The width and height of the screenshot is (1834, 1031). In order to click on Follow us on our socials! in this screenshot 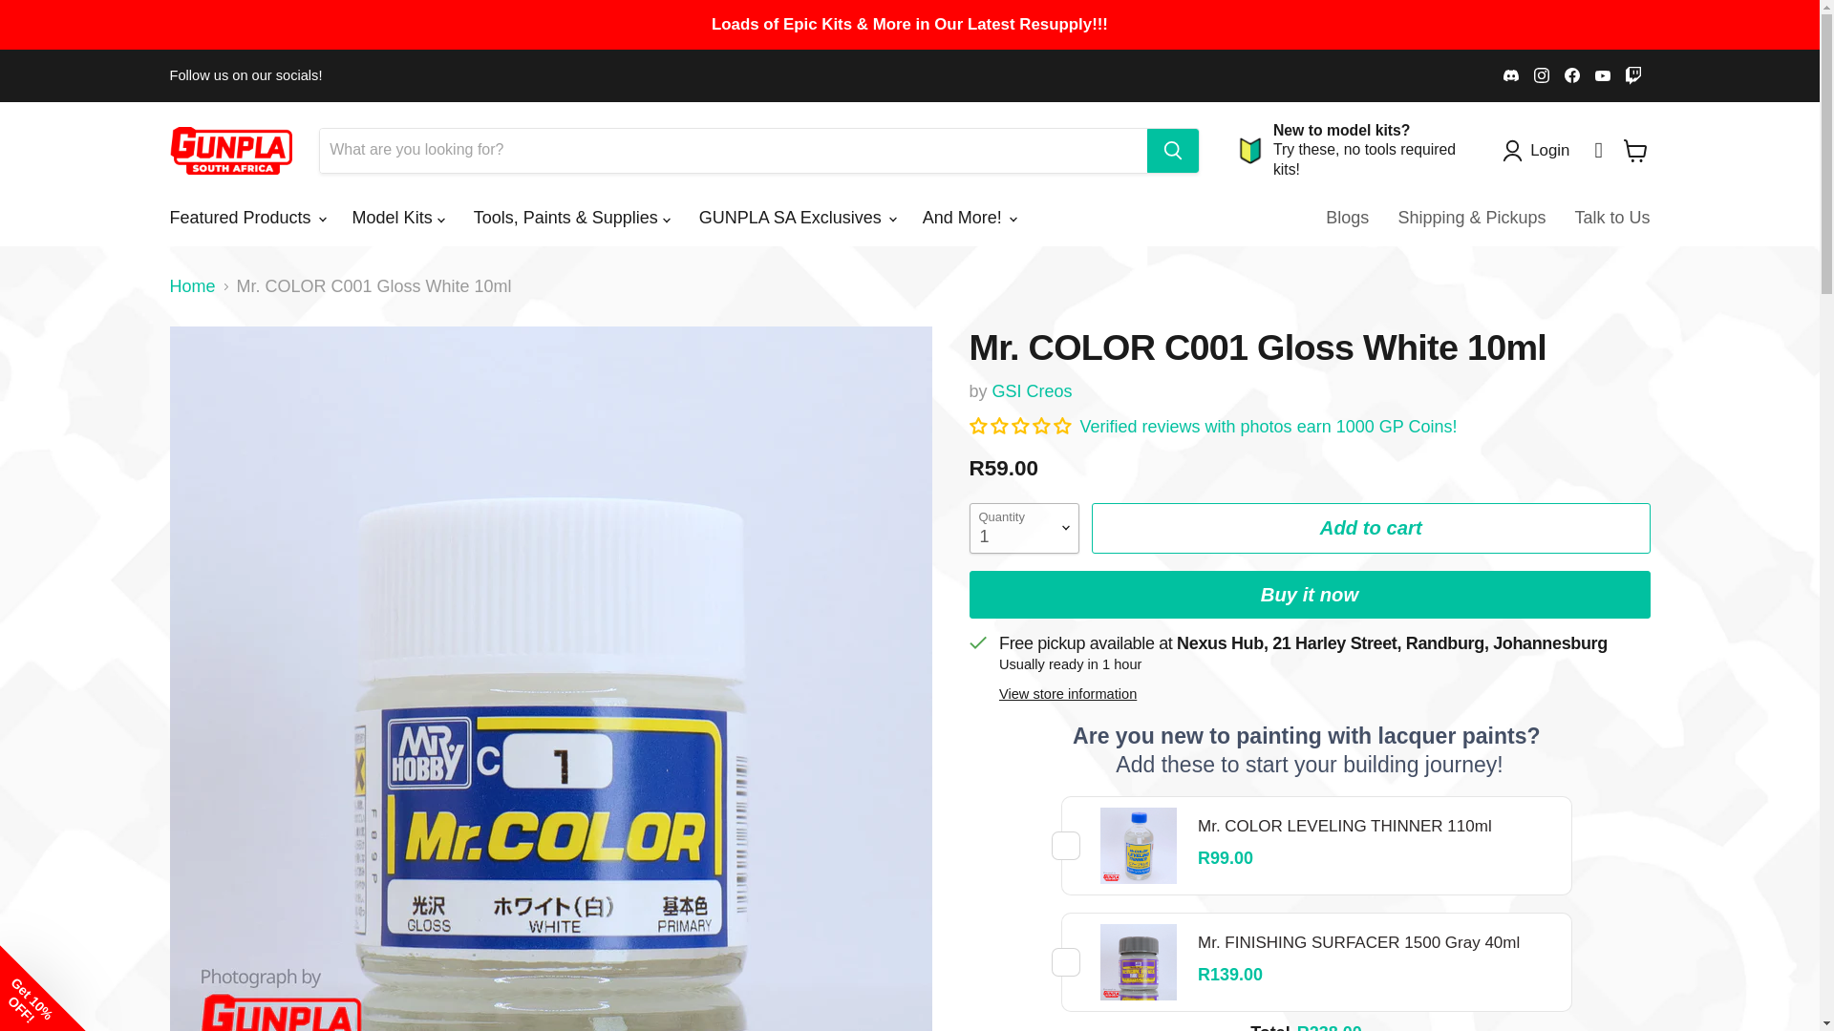, I will do `click(246, 75)`.